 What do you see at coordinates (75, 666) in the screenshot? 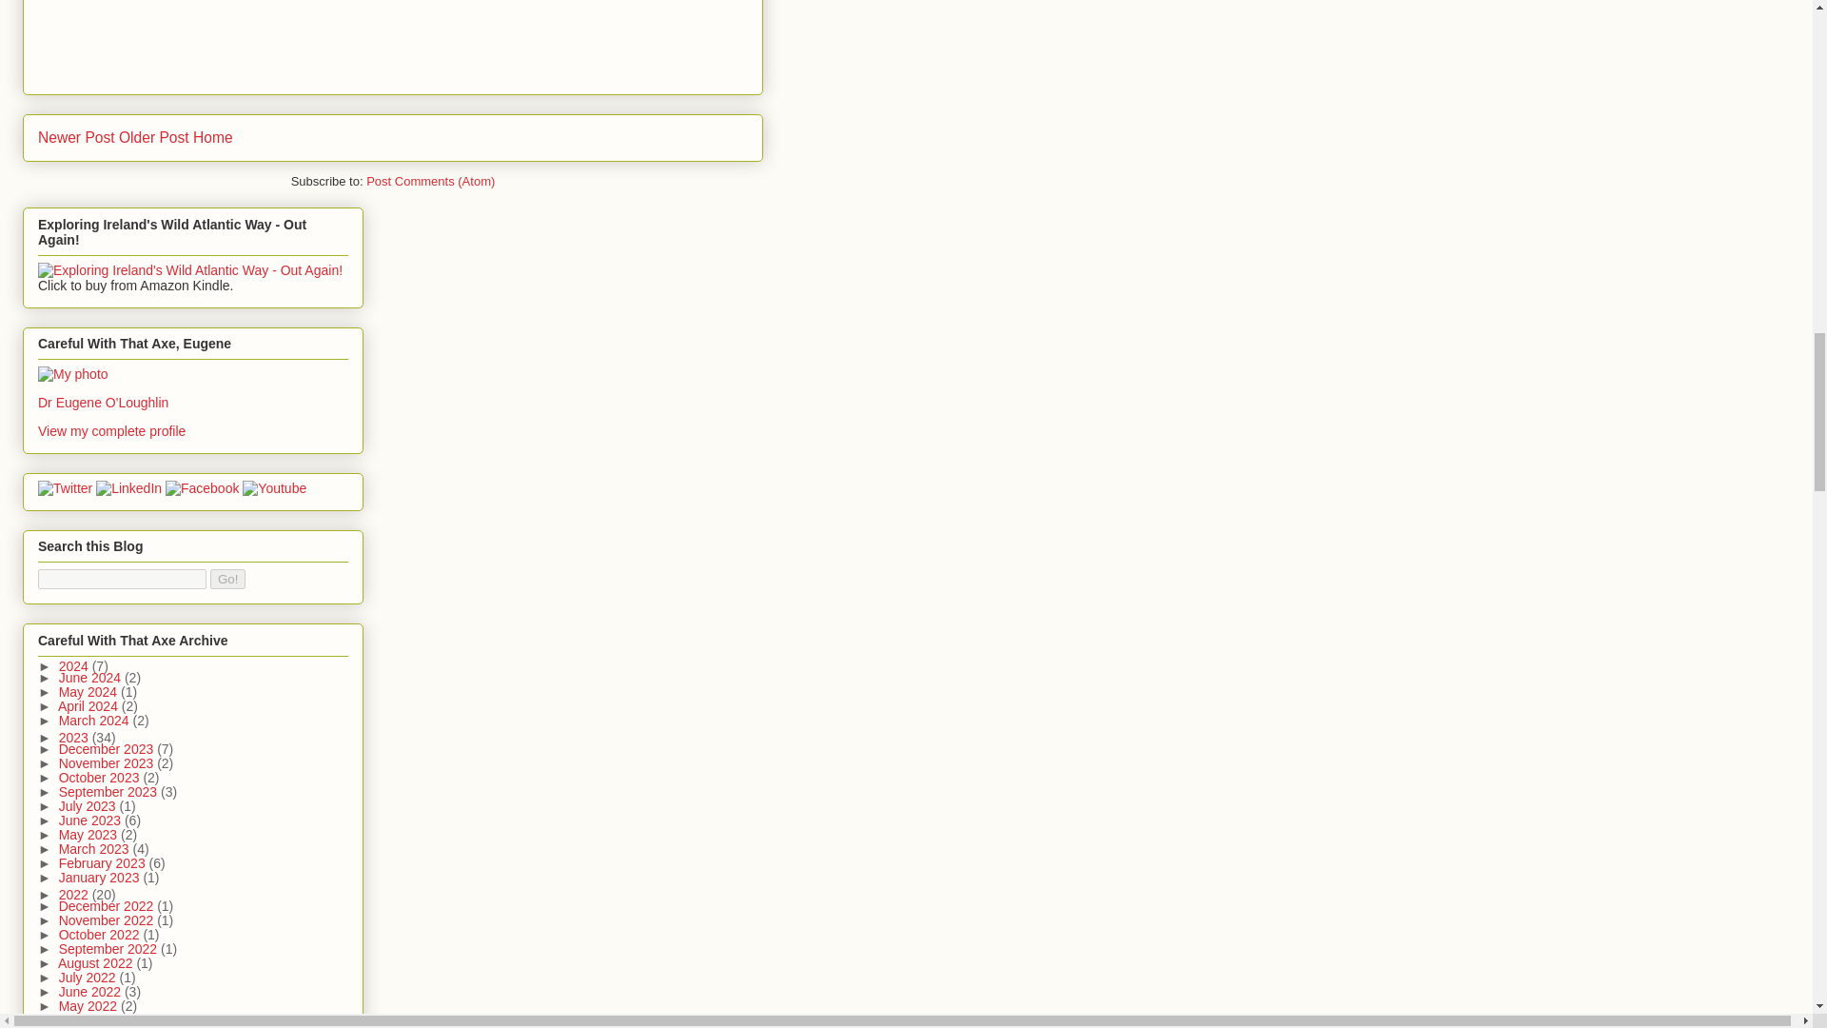
I see `2024` at bounding box center [75, 666].